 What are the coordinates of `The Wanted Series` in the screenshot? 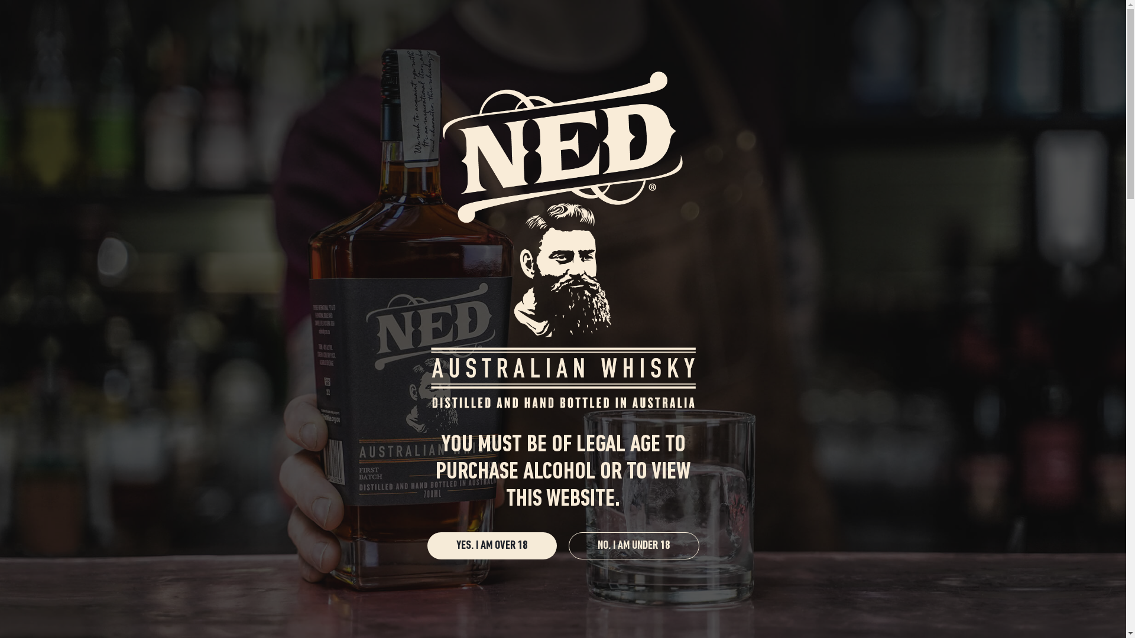 It's located at (378, 411).